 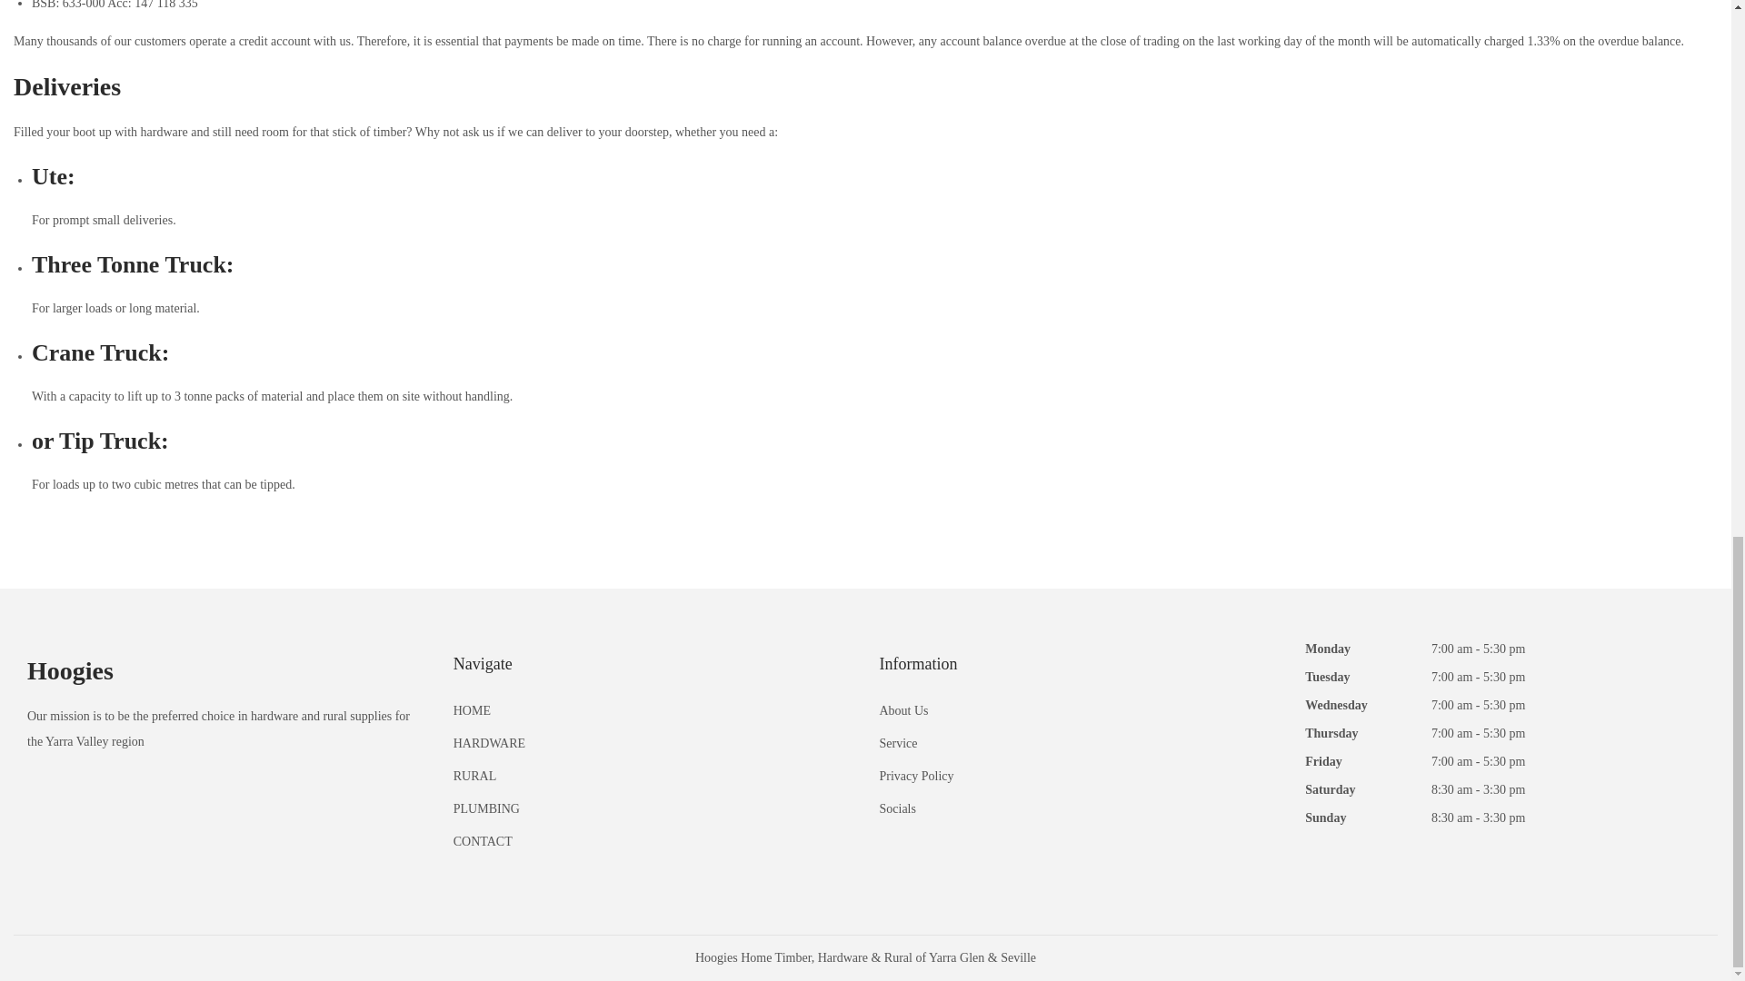 What do you see at coordinates (898, 743) in the screenshot?
I see `Service` at bounding box center [898, 743].